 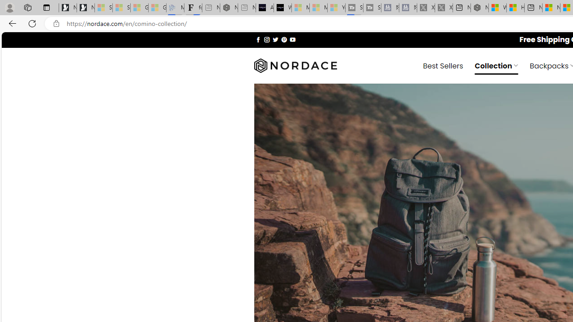 What do you see at coordinates (497, 8) in the screenshot?
I see `Wildlife - MSN` at bounding box center [497, 8].